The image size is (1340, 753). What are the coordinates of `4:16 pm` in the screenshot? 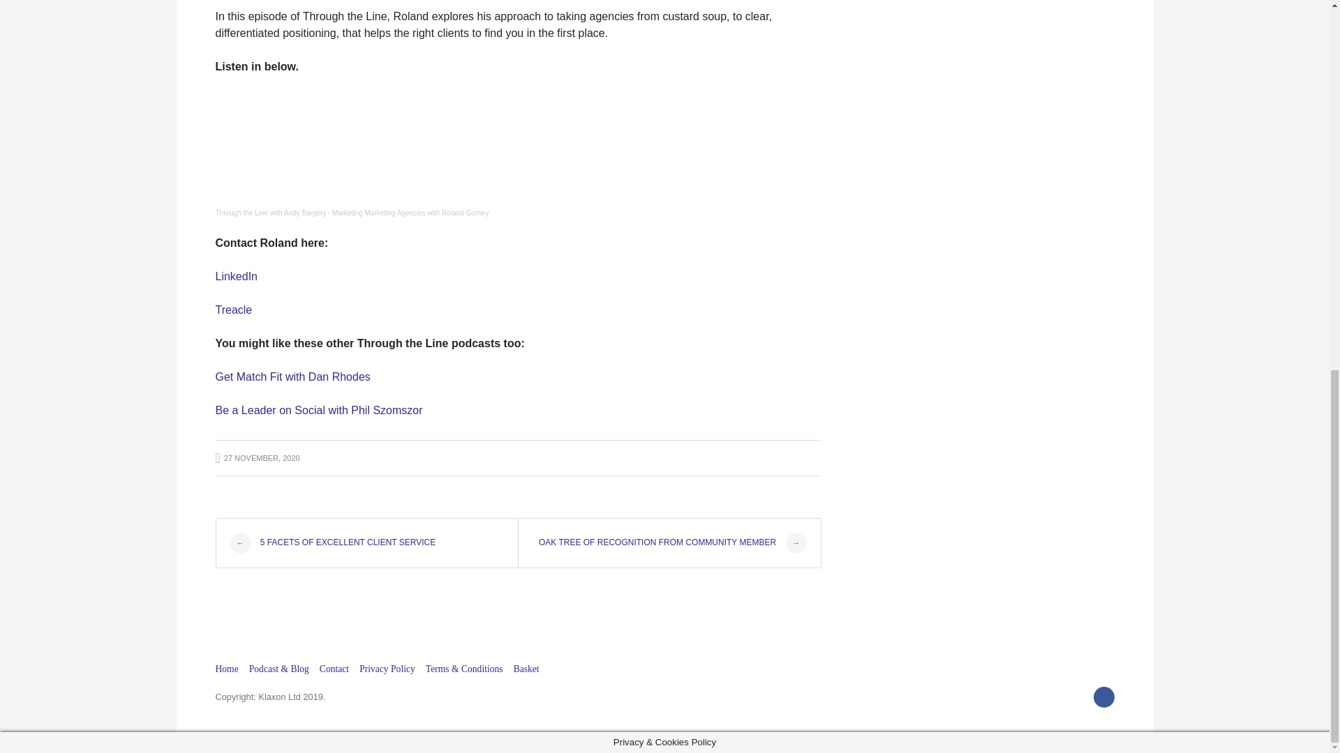 It's located at (257, 458).